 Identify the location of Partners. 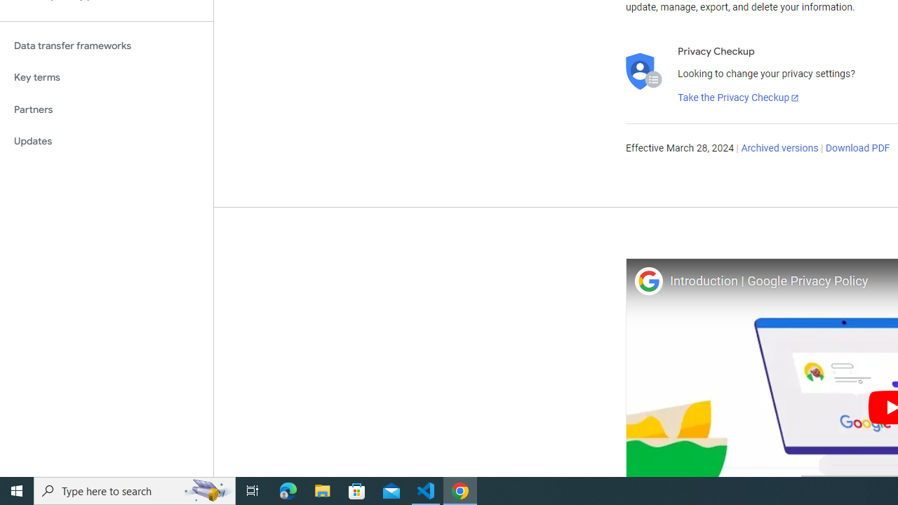
(107, 109).